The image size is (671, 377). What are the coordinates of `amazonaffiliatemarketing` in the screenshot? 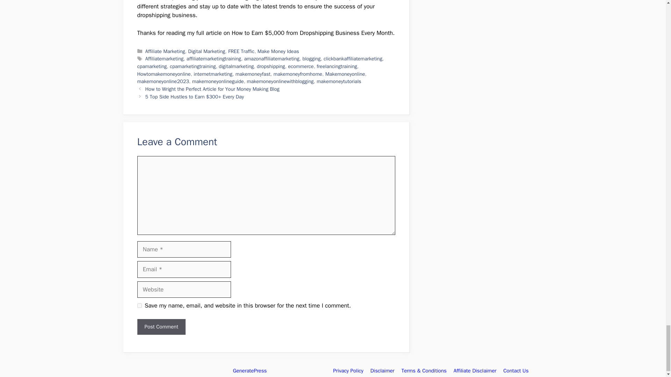 It's located at (272, 59).